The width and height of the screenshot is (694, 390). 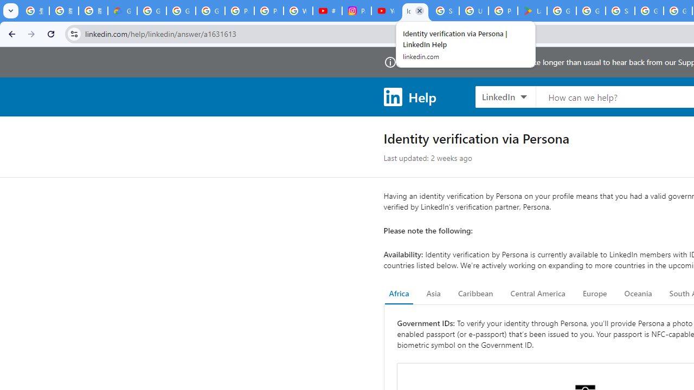 I want to click on View site information, so click(x=74, y=34).